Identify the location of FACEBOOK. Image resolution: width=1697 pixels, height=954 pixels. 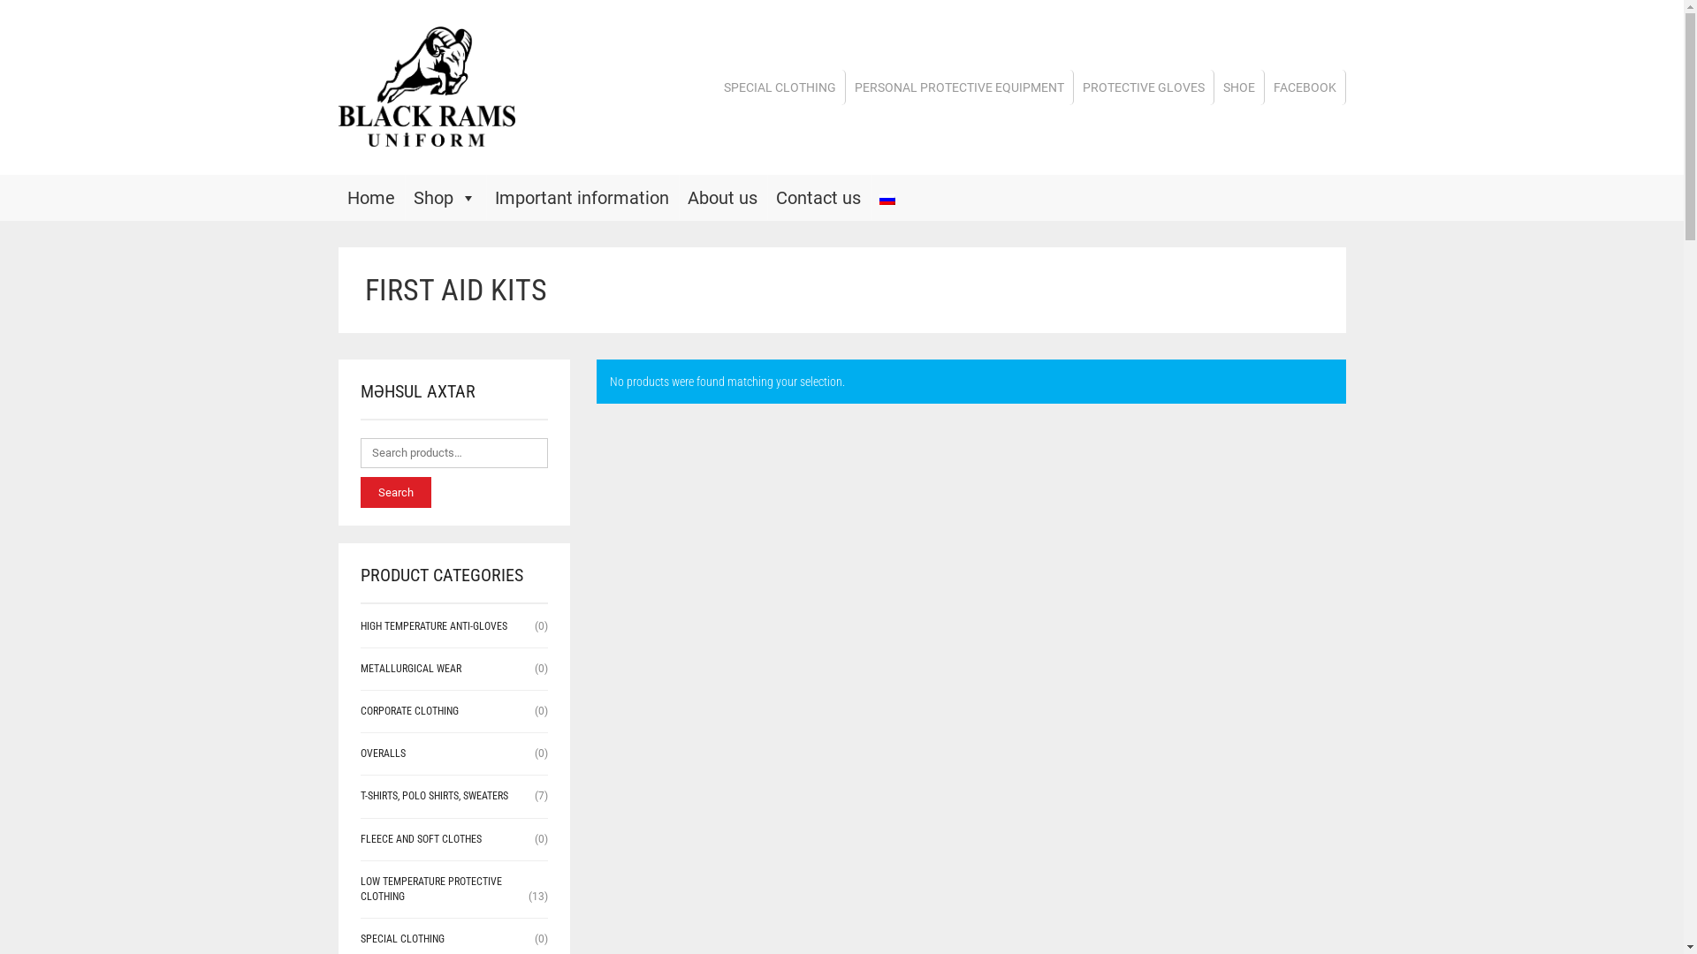
(1305, 87).